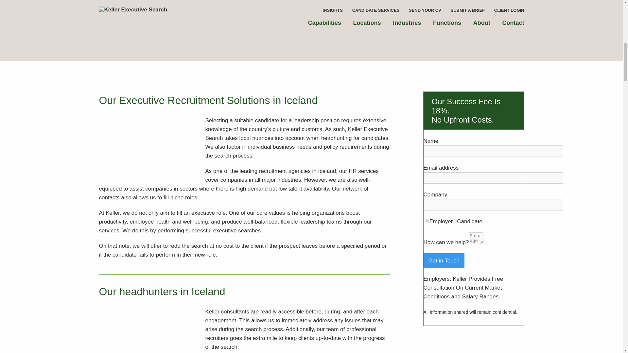 This screenshot has width=628, height=353. I want to click on Get in Touch, so click(444, 261).